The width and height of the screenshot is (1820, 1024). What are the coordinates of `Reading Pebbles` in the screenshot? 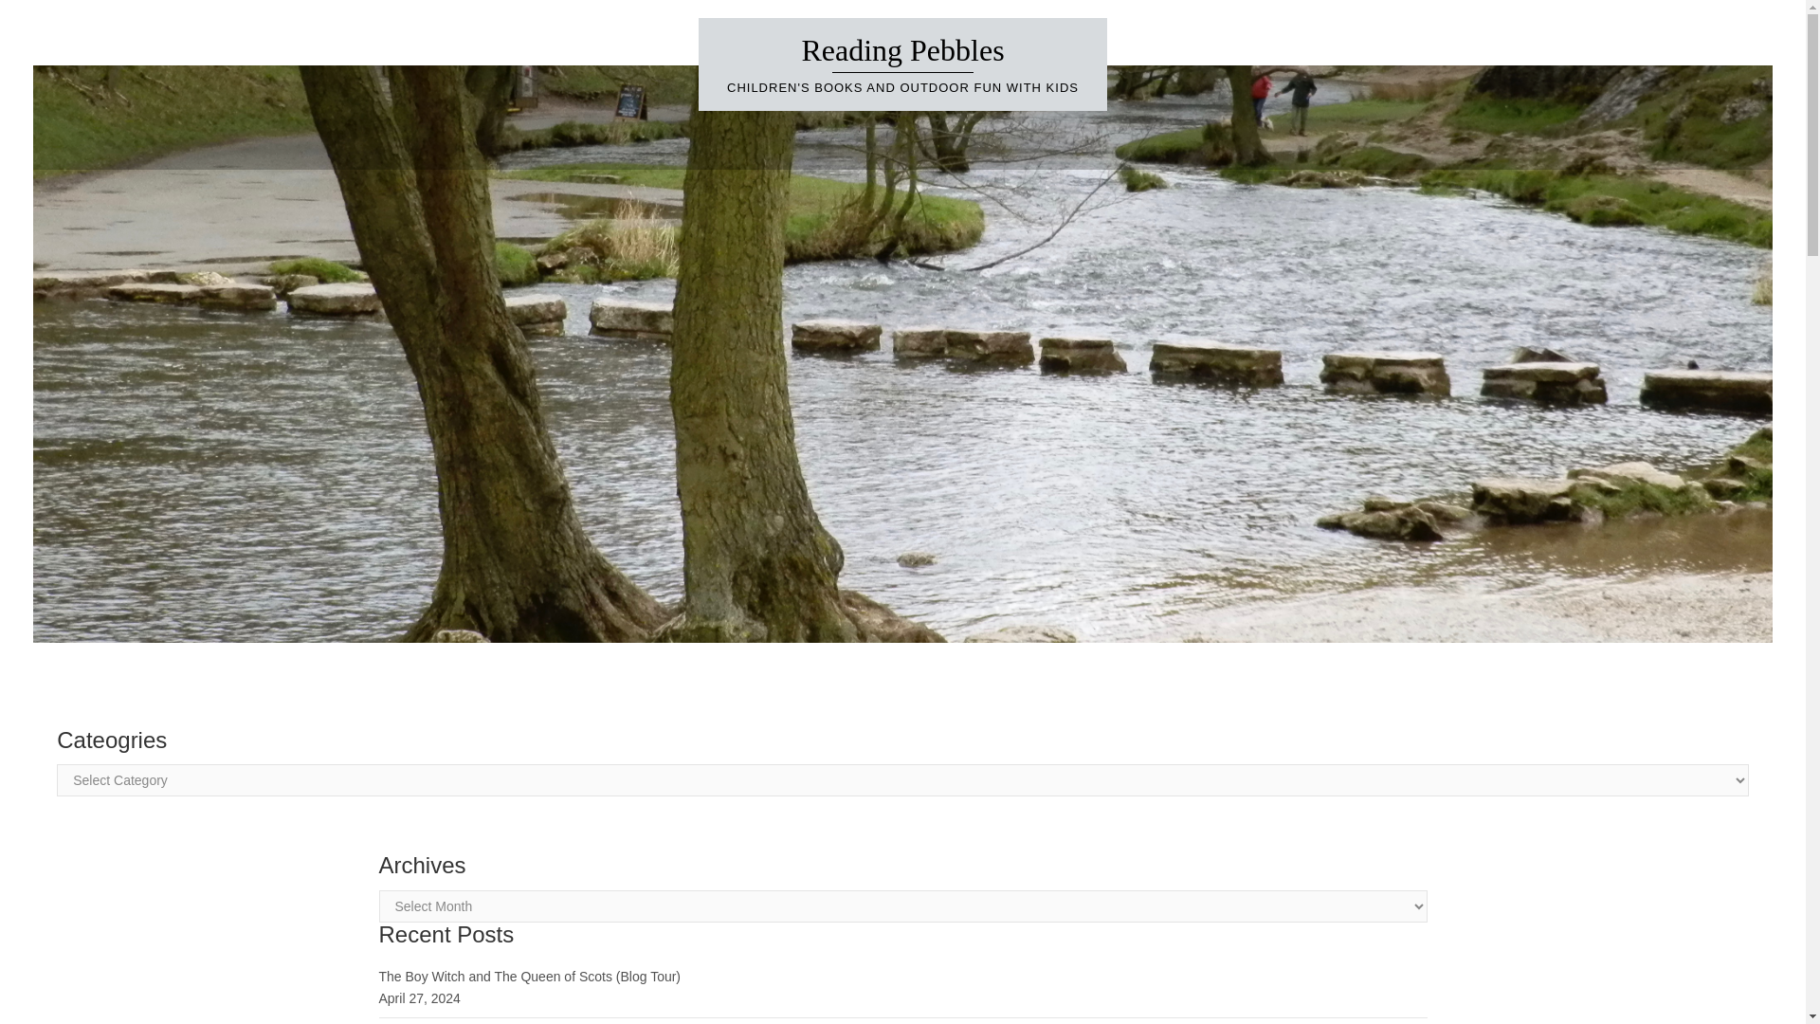 It's located at (902, 49).